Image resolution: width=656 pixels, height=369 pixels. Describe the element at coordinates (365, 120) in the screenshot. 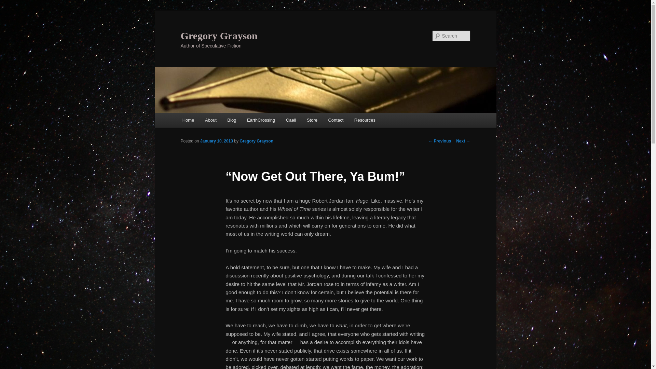

I see `Resources` at that location.